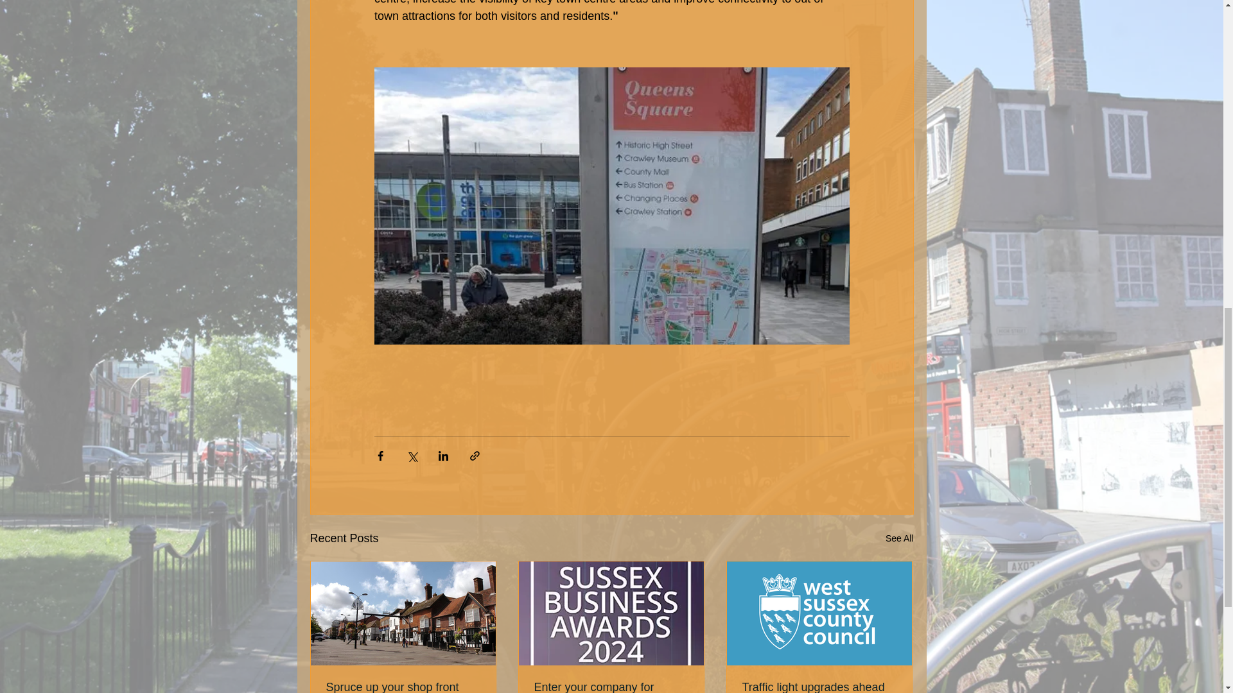 The image size is (1233, 693). Describe the element at coordinates (899, 539) in the screenshot. I see `See All` at that location.